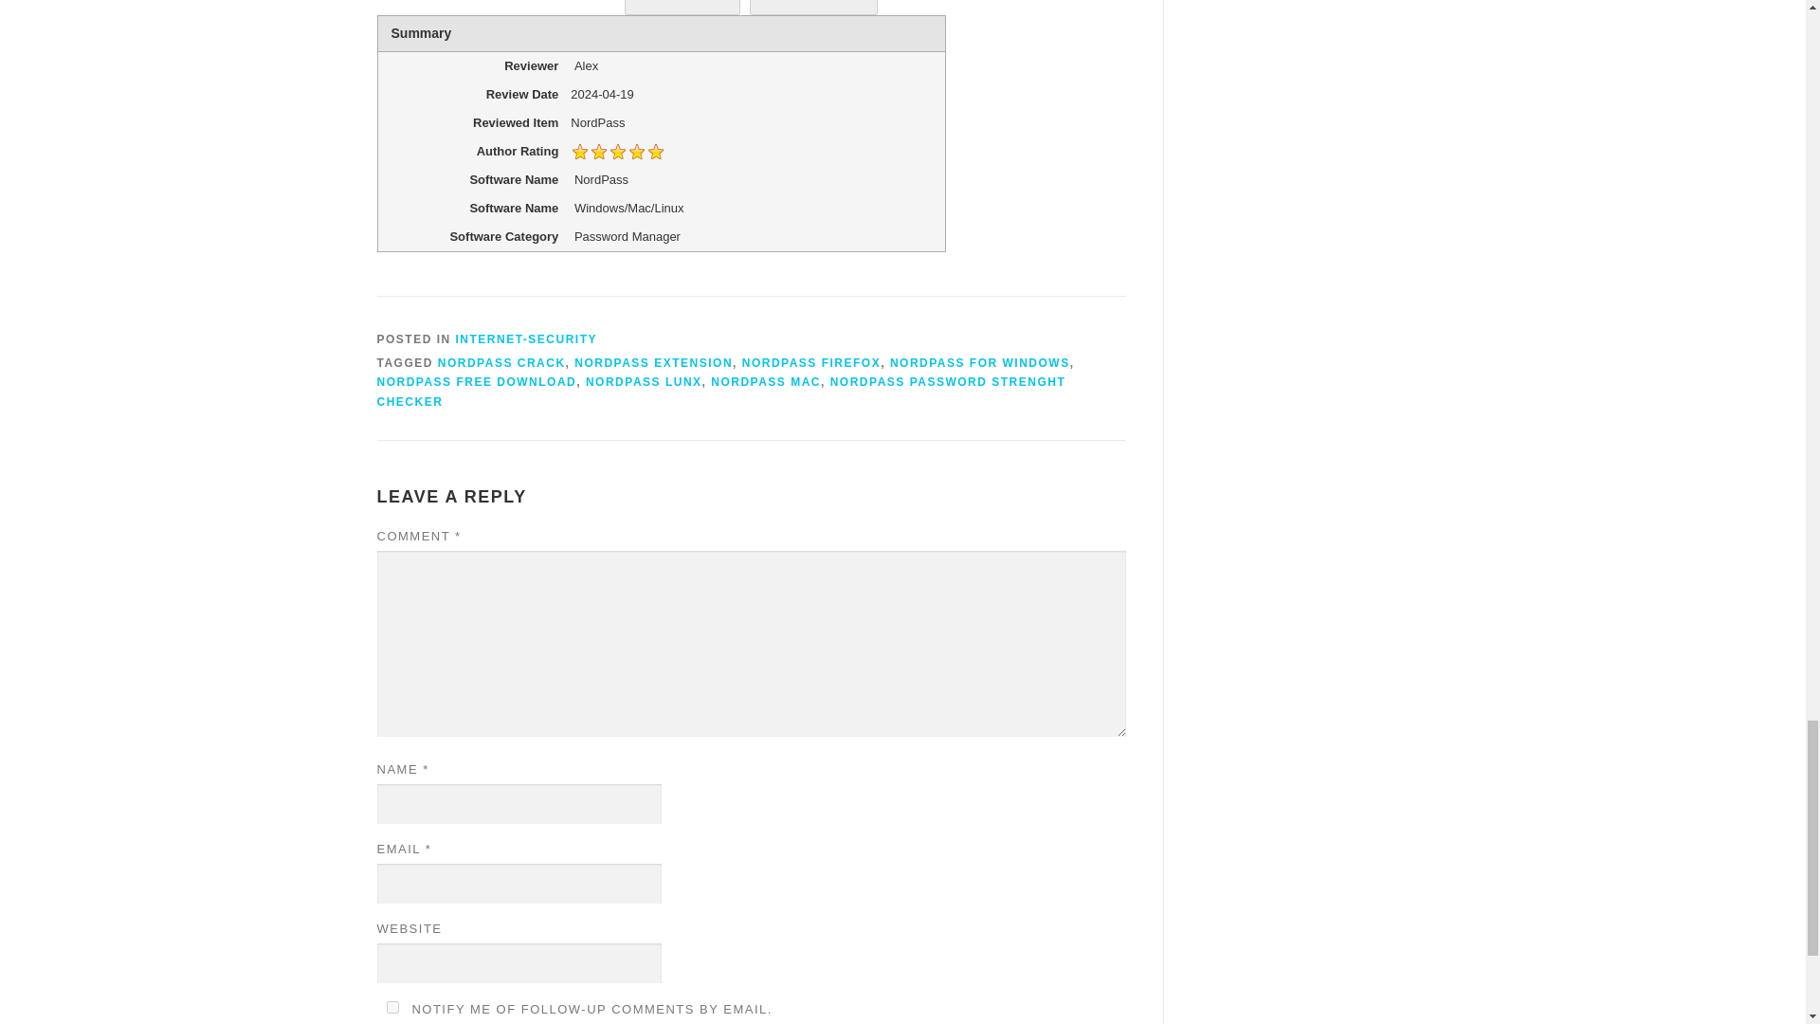  What do you see at coordinates (476, 382) in the screenshot?
I see `NORDPASS FREE DOWNLOAD` at bounding box center [476, 382].